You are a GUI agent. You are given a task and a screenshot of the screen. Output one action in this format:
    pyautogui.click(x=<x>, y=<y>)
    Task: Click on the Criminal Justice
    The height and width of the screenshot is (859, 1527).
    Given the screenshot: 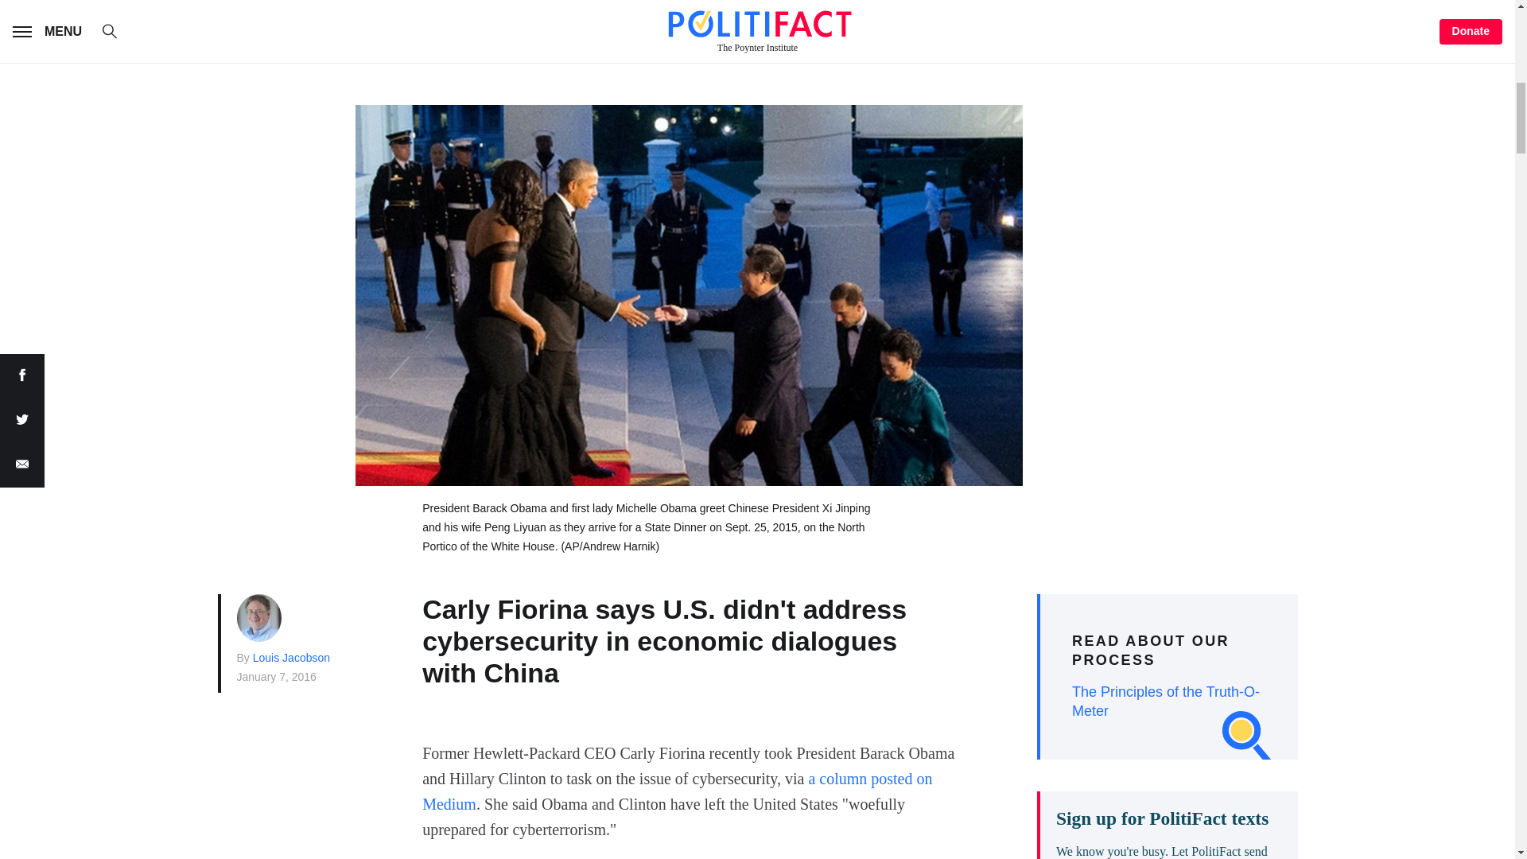 What is the action you would take?
    pyautogui.click(x=668, y=5)
    